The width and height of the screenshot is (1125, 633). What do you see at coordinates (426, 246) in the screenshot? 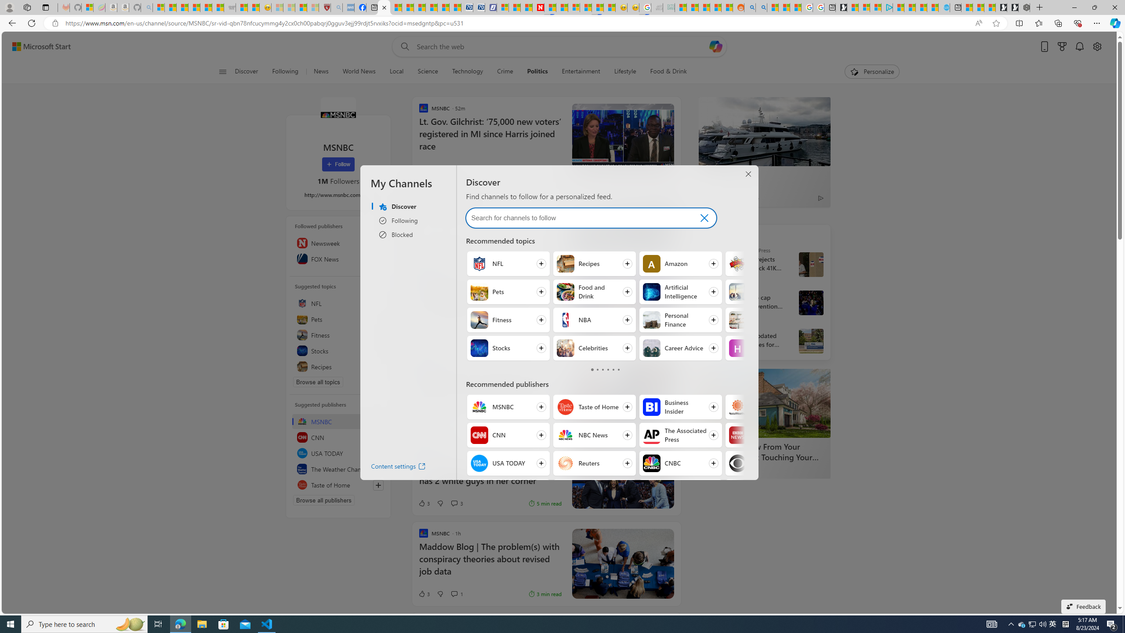
I see `Ad` at bounding box center [426, 246].